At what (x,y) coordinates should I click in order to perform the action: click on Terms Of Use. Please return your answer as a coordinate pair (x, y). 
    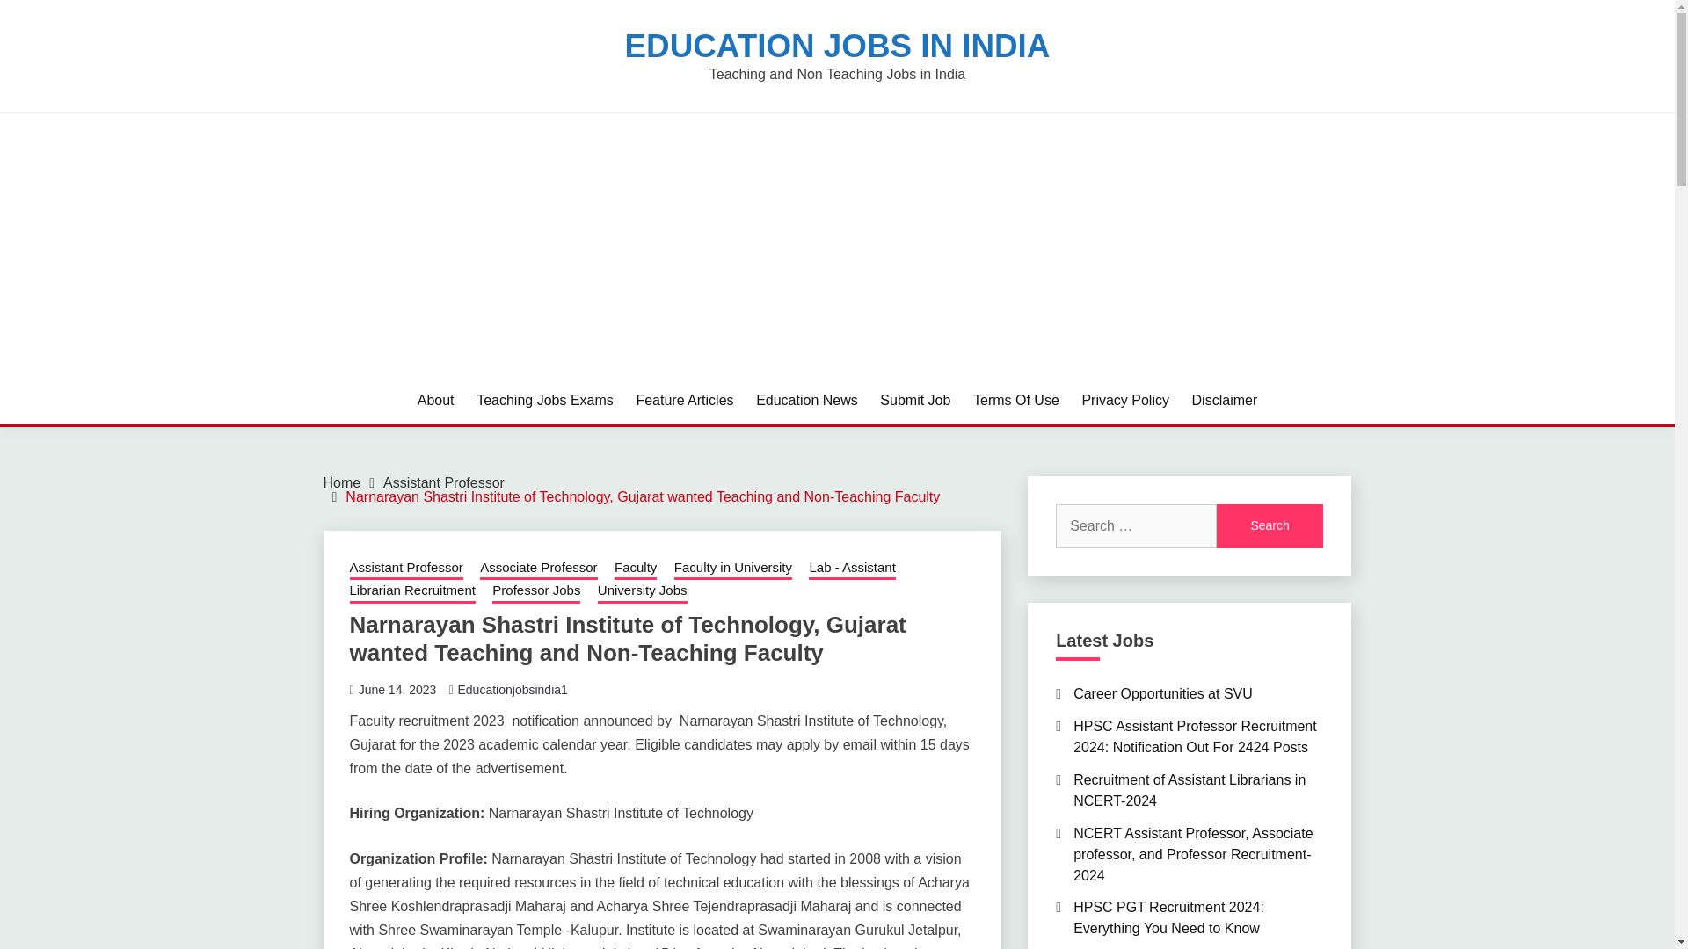
    Looking at the image, I should click on (1016, 400).